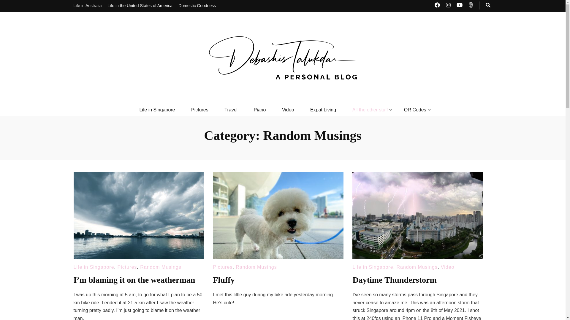 This screenshot has width=570, height=320. What do you see at coordinates (199, 110) in the screenshot?
I see `Pictures` at bounding box center [199, 110].